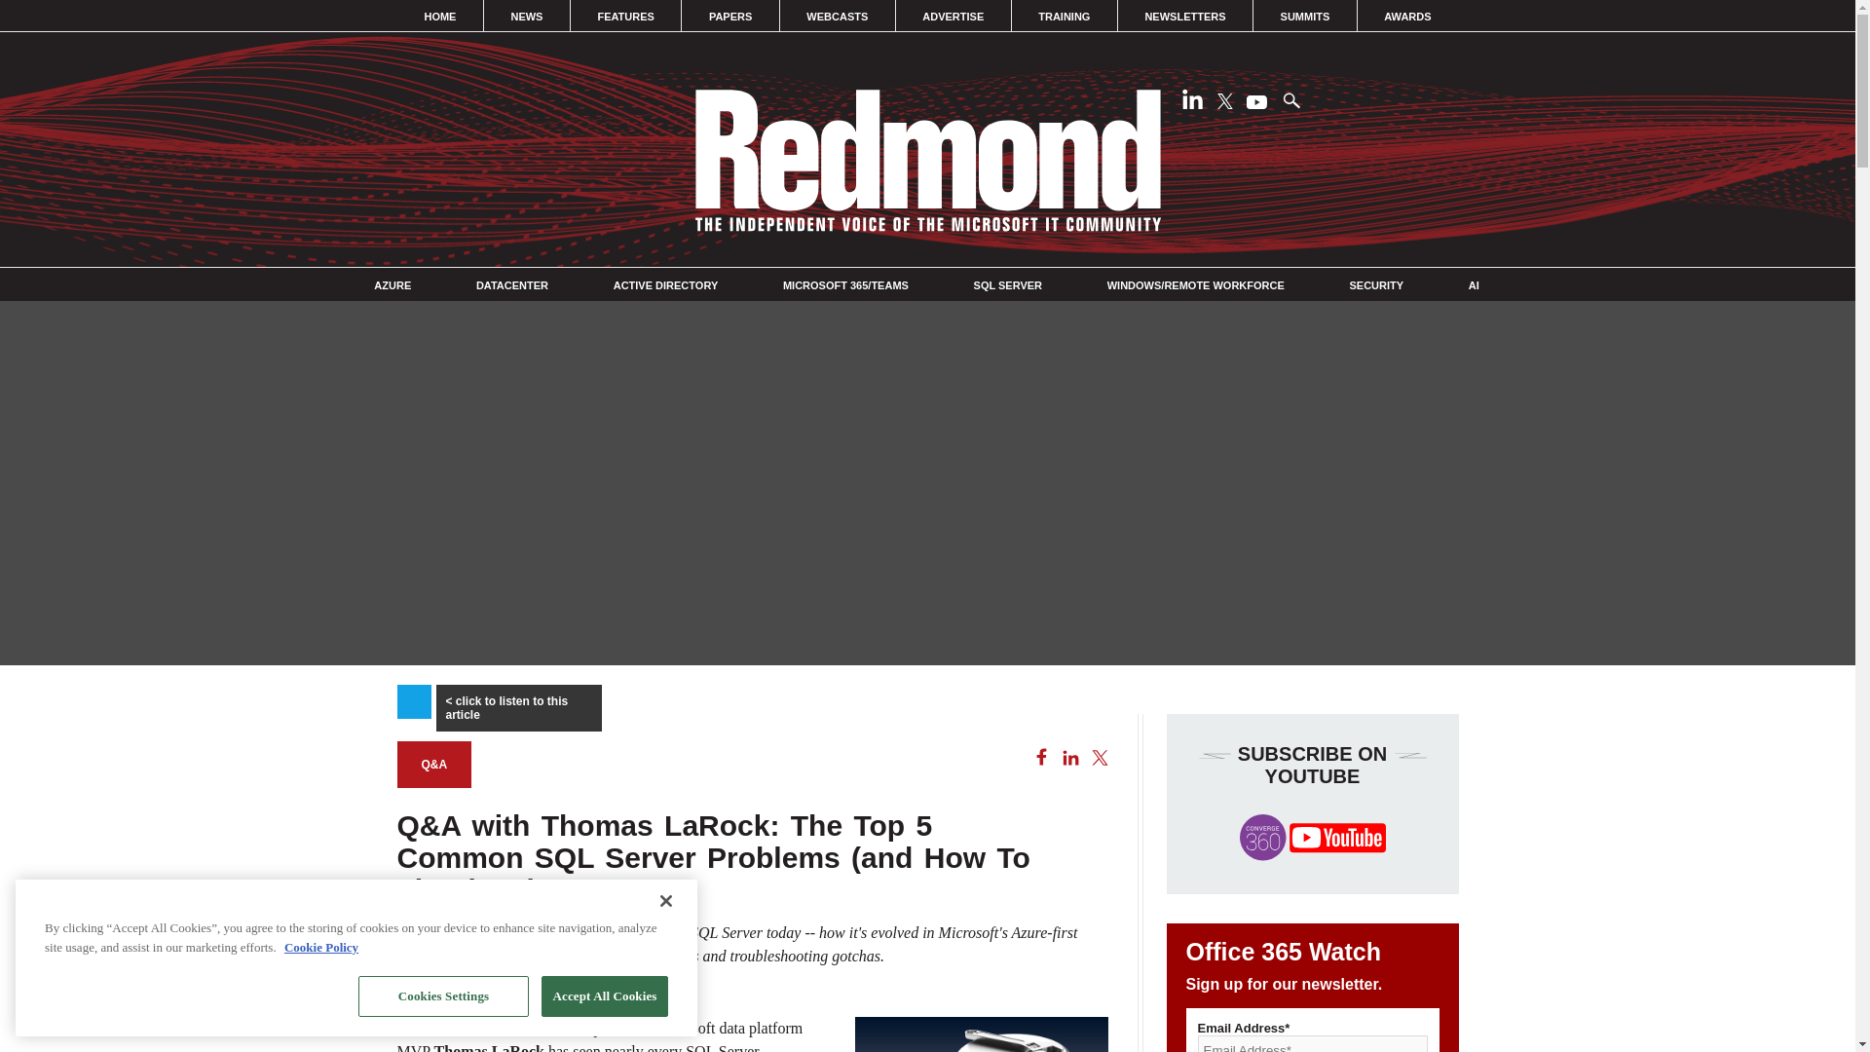  I want to click on HOME, so click(440, 16).